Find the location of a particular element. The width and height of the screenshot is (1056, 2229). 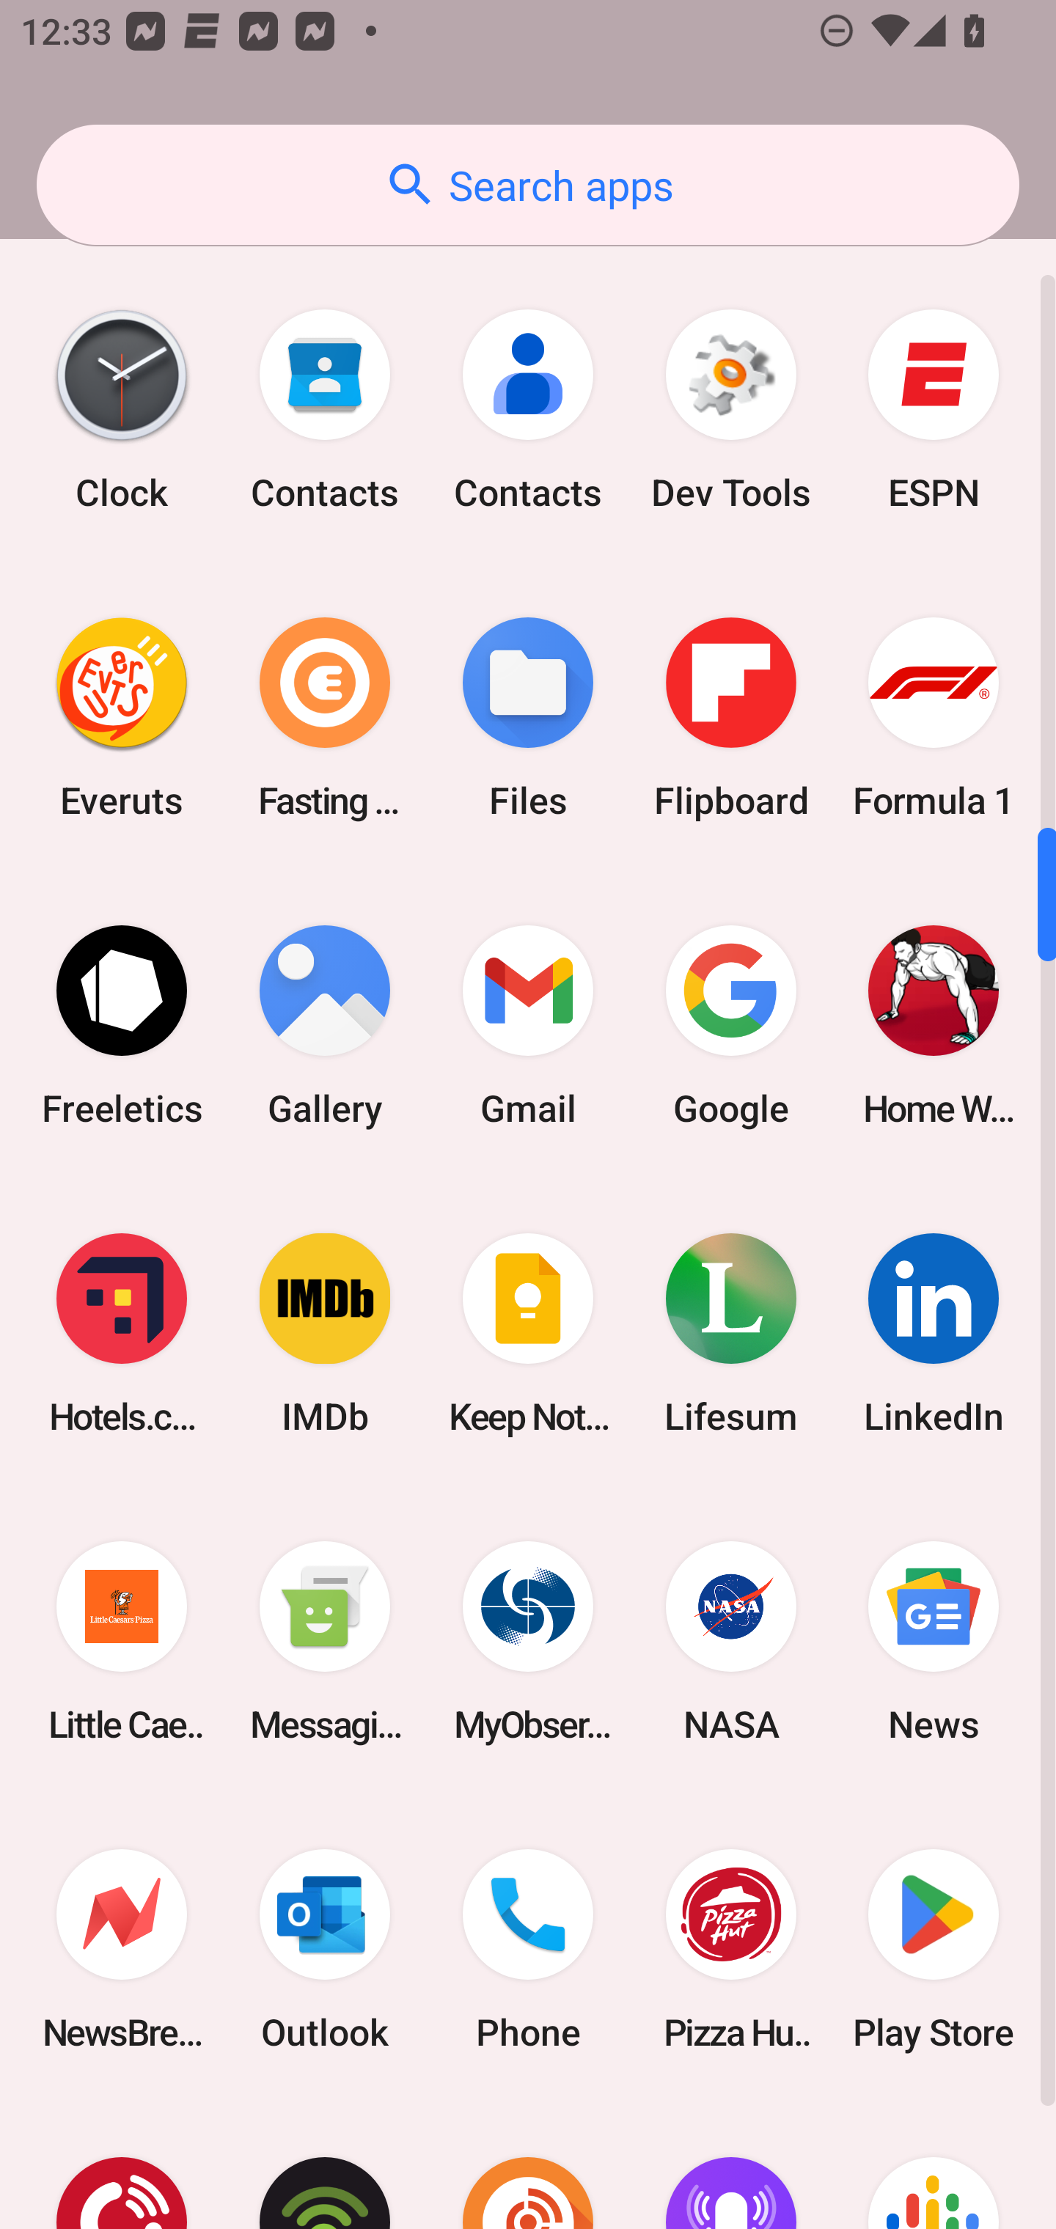

Dev Tools is located at coordinates (730, 410).